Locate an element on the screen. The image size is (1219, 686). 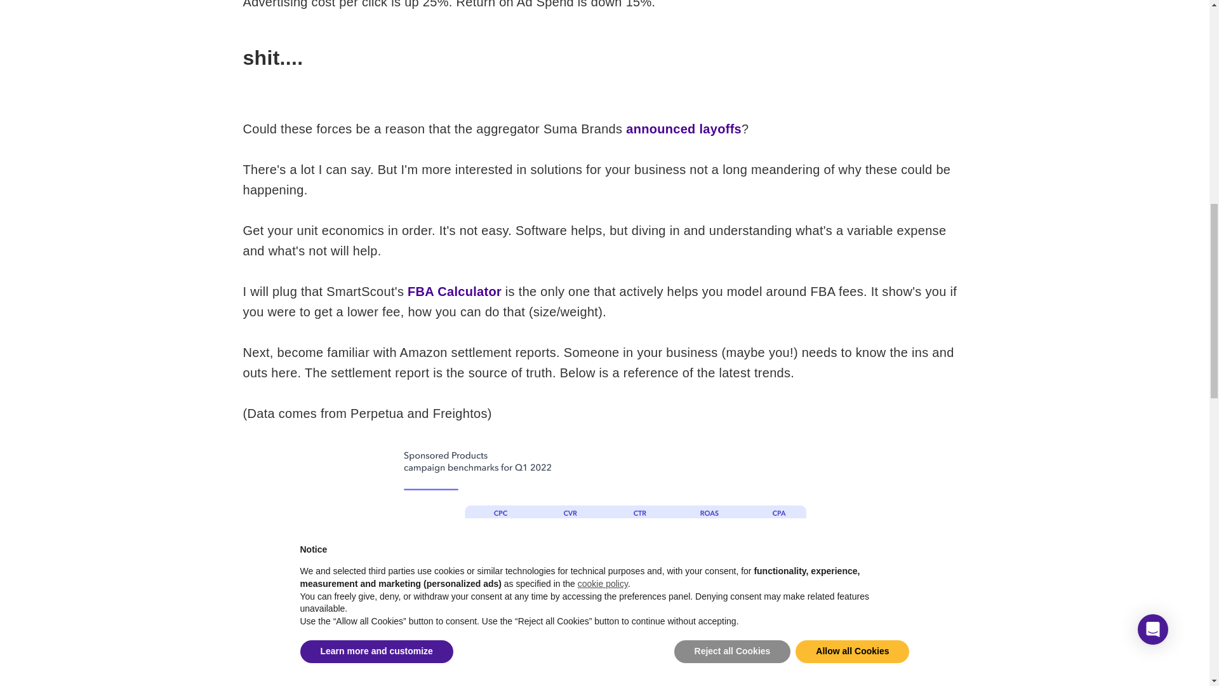
announced layoffs is located at coordinates (683, 128).